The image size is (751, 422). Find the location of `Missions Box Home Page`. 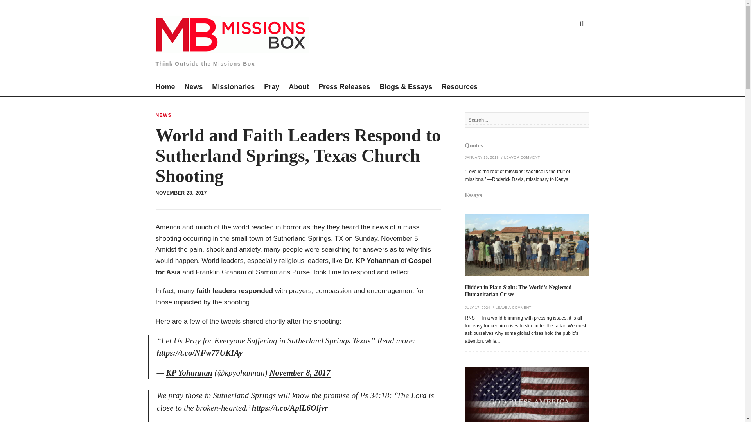

Missions Box Home Page is located at coordinates (165, 88).